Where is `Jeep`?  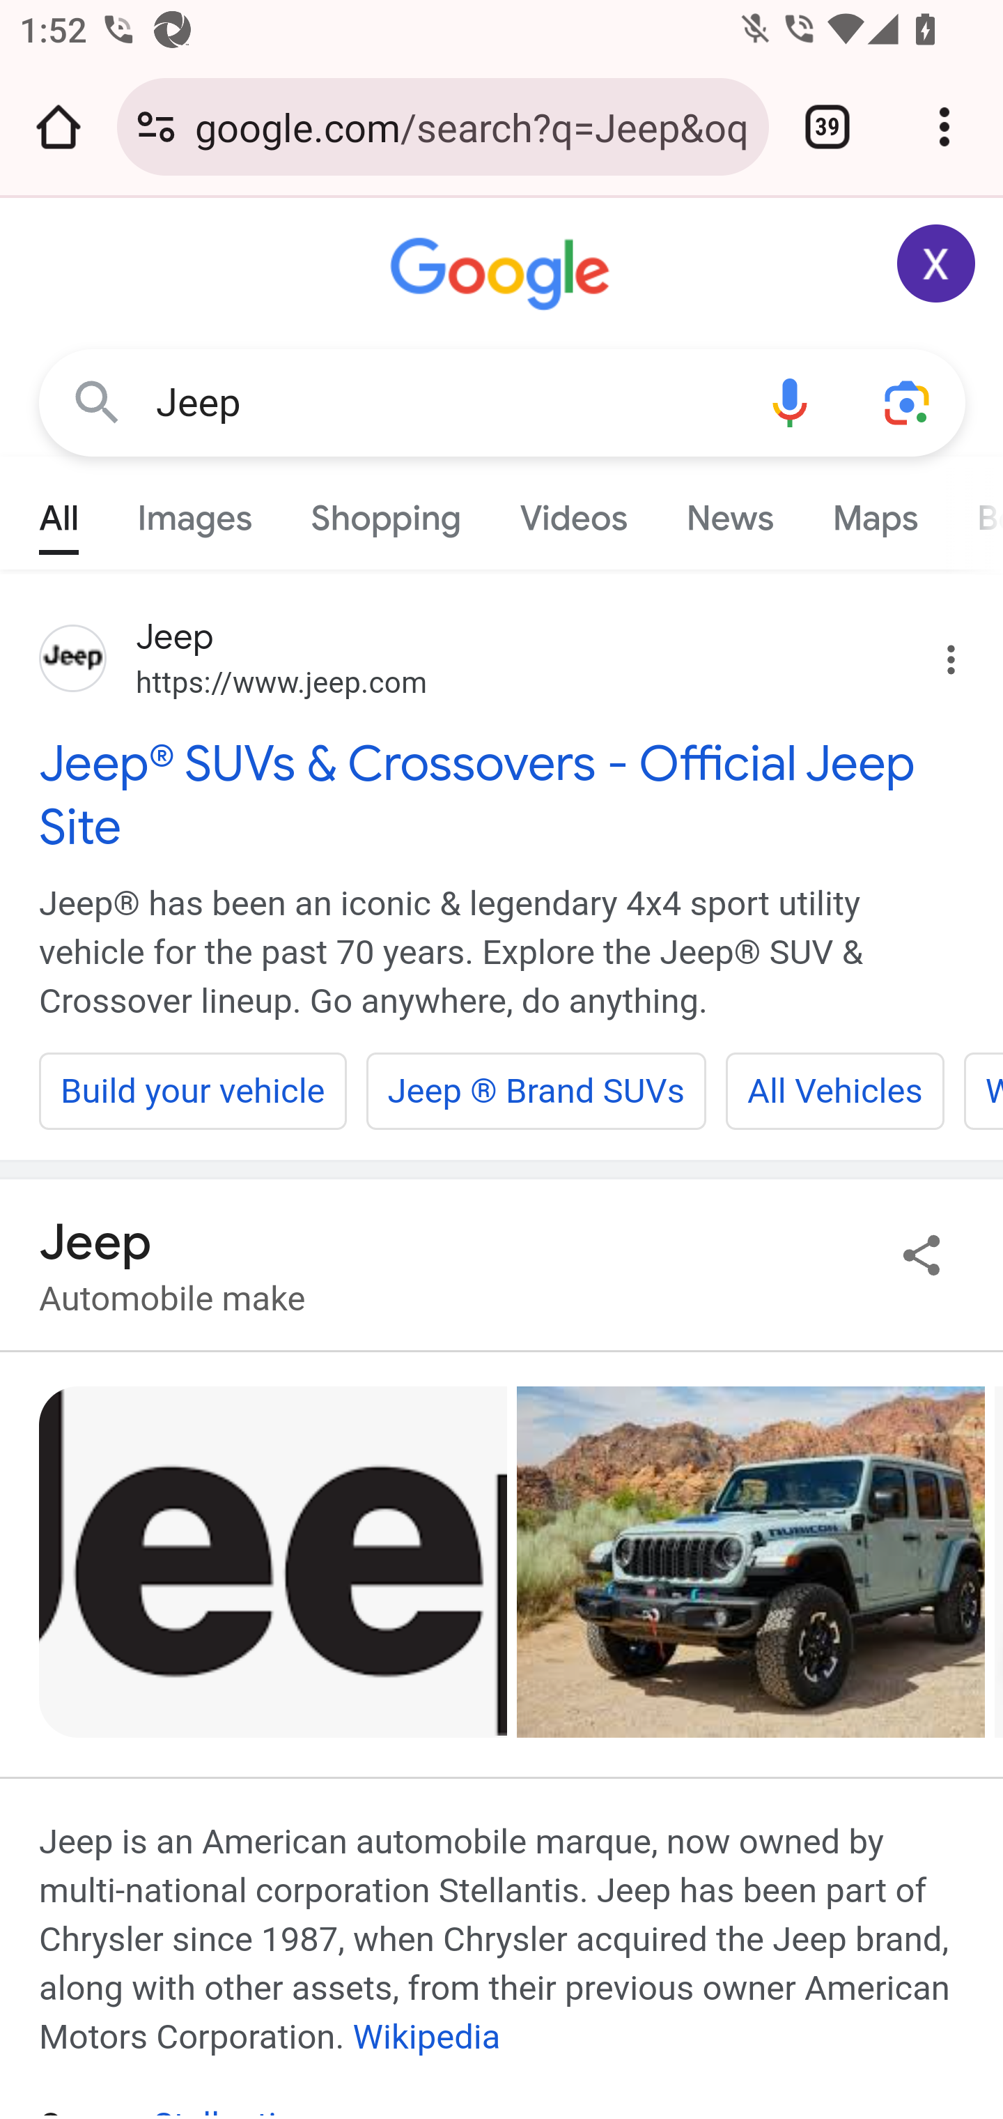 Jeep is located at coordinates (443, 403).